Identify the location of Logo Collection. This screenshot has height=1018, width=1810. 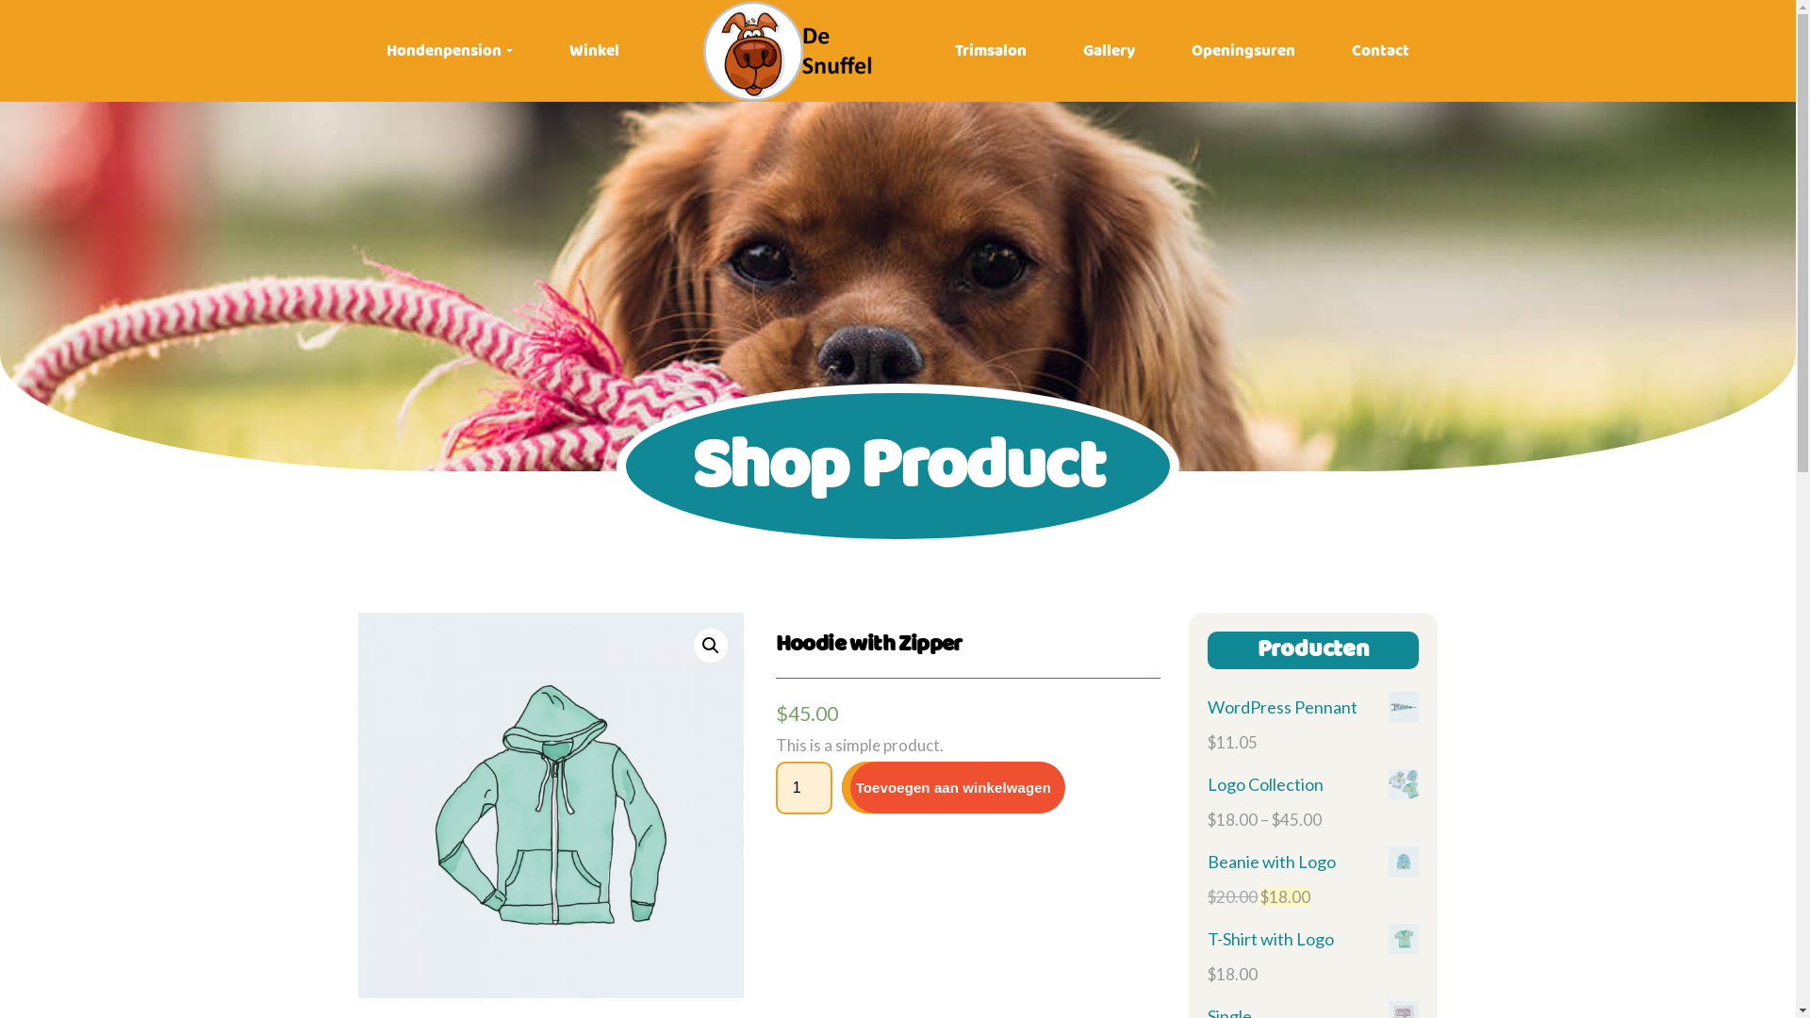
(1313, 785).